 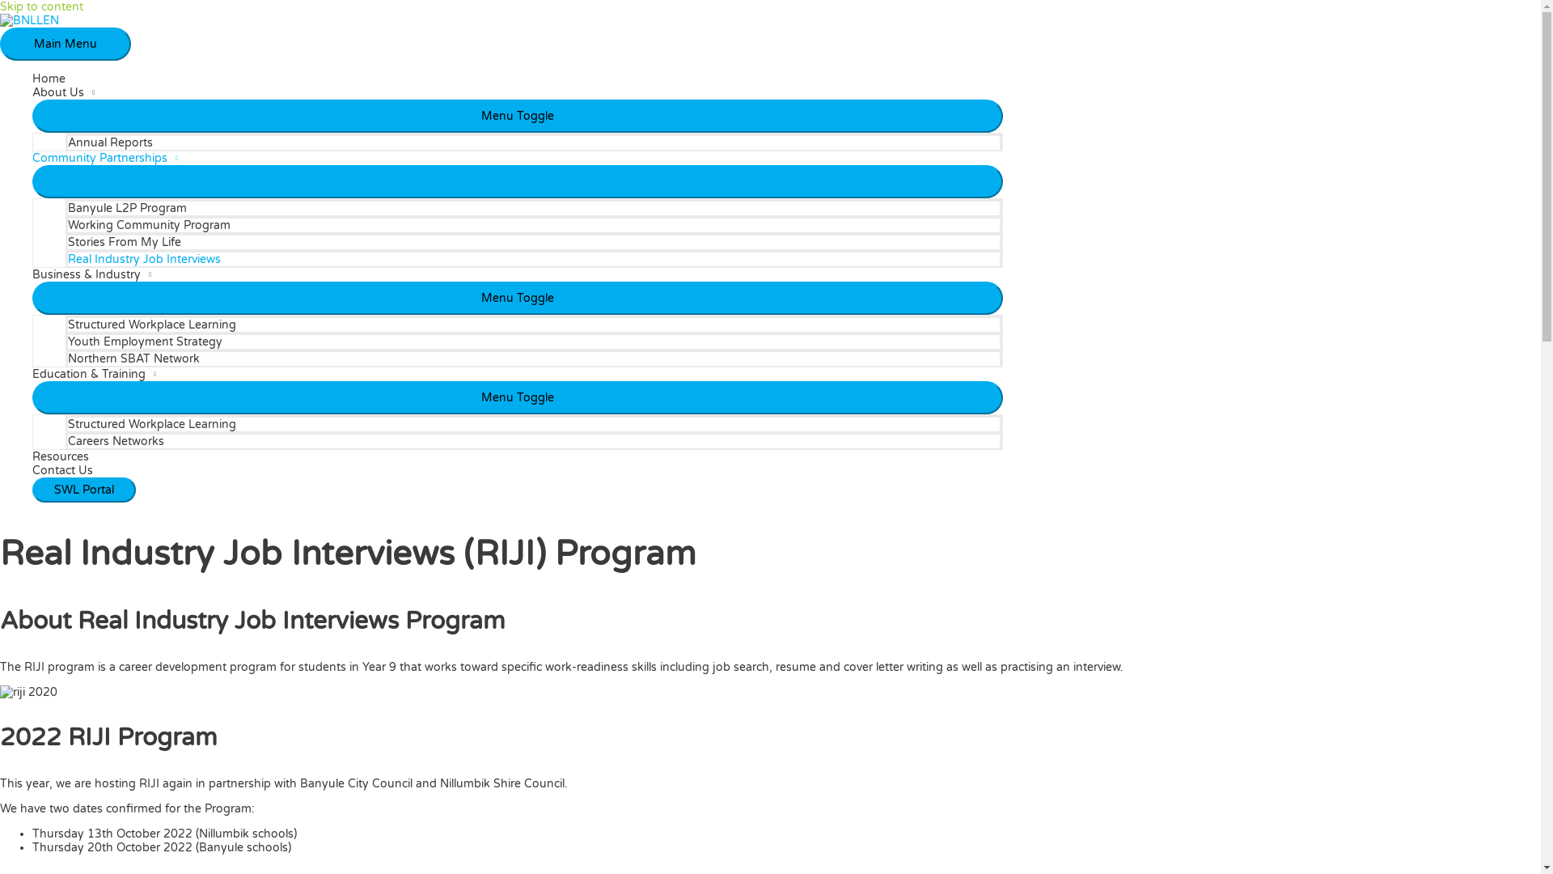 I want to click on Resources, so click(x=518, y=456).